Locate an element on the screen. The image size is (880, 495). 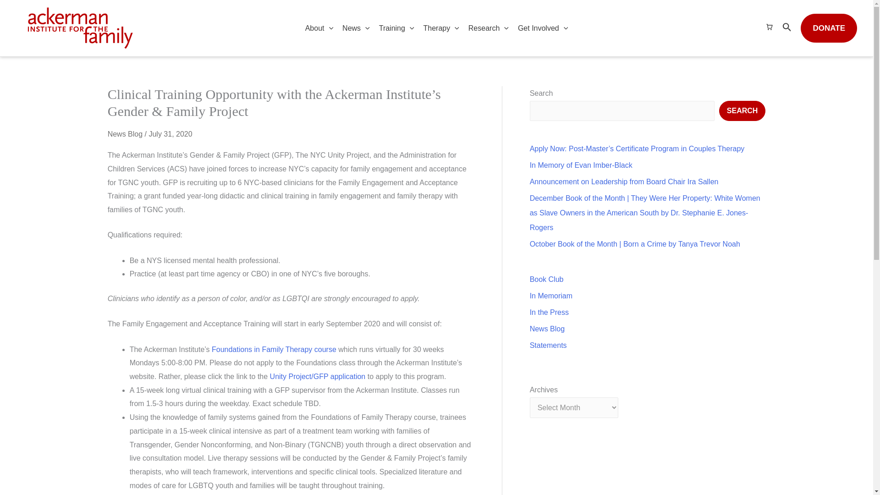
Training is located at coordinates (396, 28).